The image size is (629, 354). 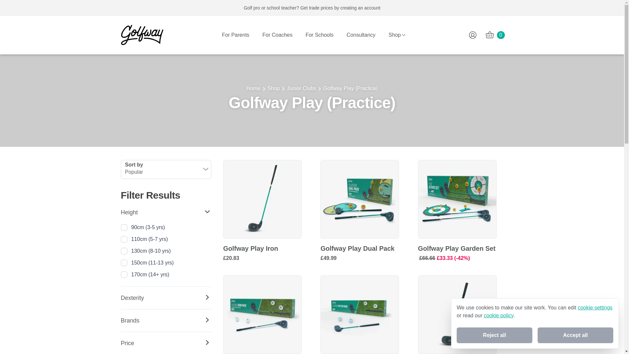 What do you see at coordinates (472, 35) in the screenshot?
I see `Account` at bounding box center [472, 35].